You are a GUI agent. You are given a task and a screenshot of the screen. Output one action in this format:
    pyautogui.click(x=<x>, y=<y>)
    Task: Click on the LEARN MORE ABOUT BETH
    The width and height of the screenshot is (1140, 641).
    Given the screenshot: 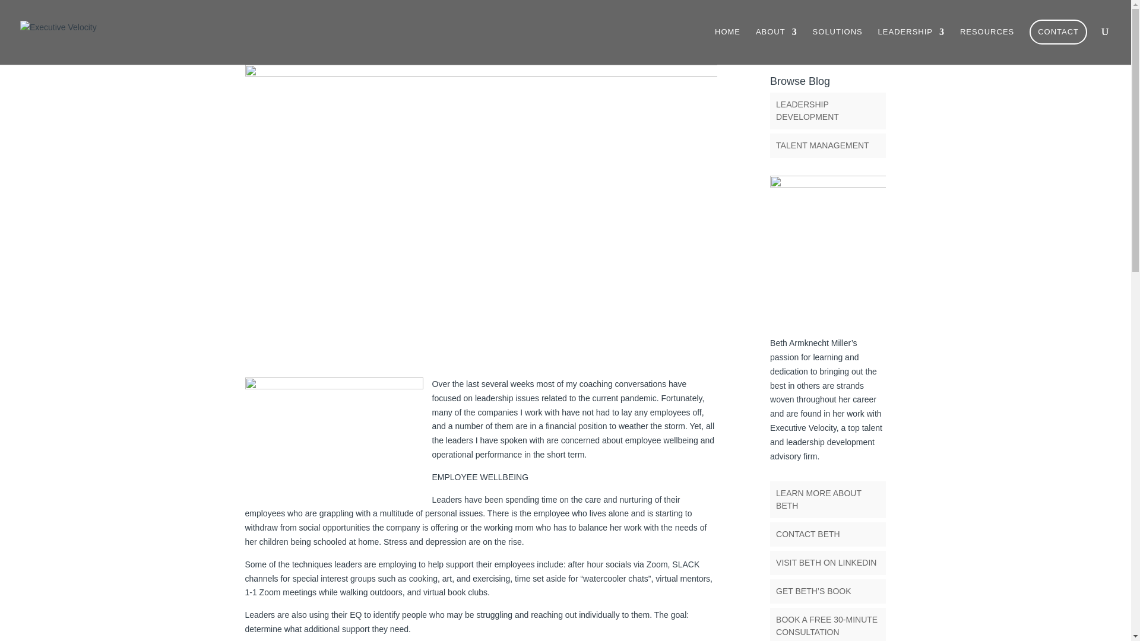 What is the action you would take?
    pyautogui.click(x=819, y=499)
    